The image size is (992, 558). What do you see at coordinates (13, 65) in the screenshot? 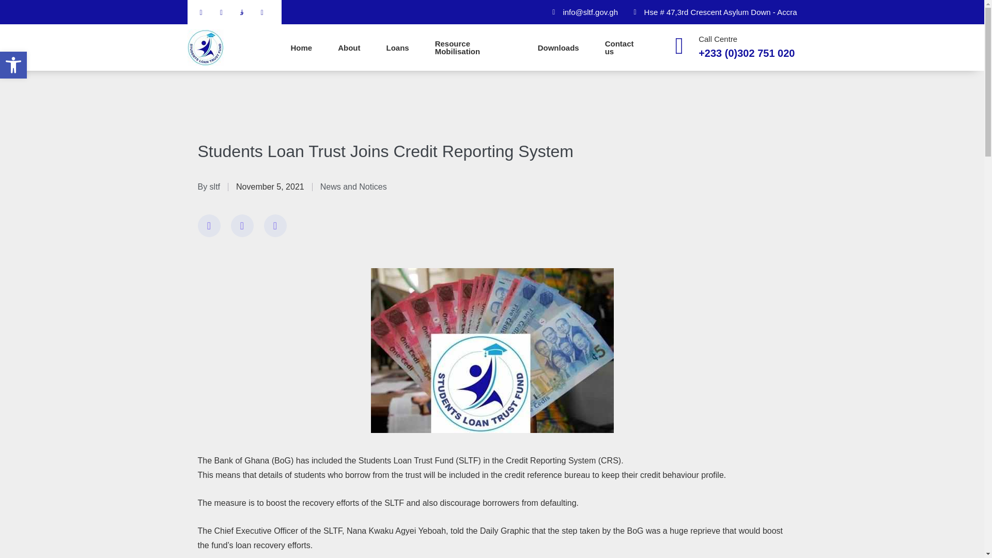
I see `Contact us` at bounding box center [13, 65].